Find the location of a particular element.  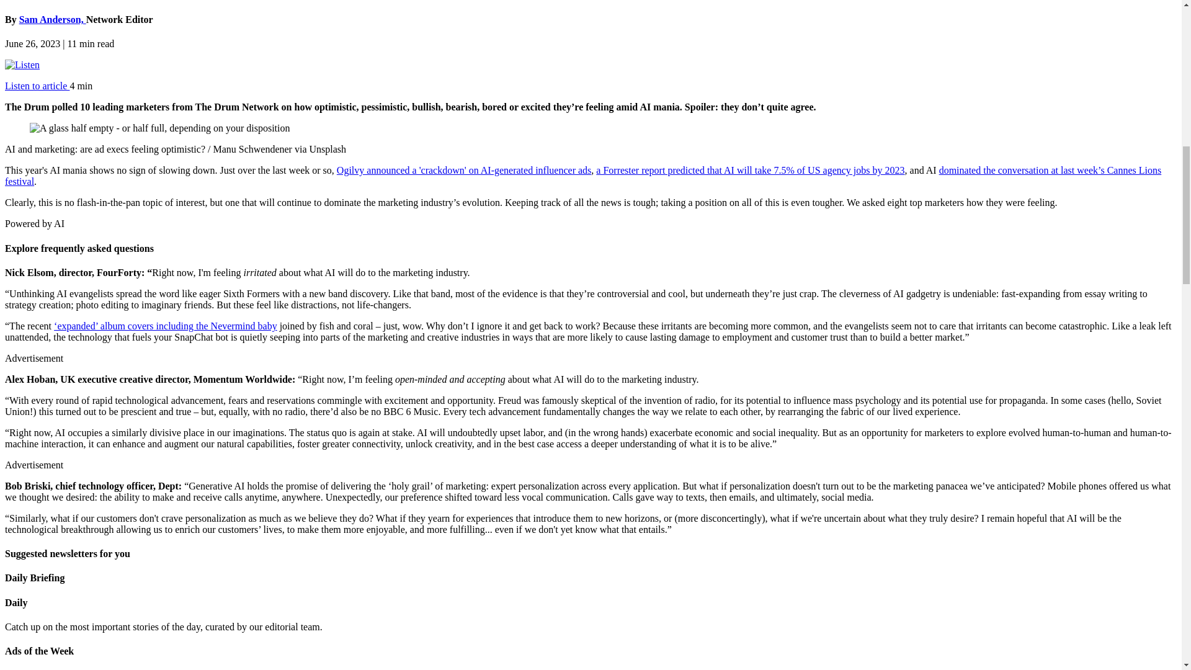

Listen to article is located at coordinates (37, 86).